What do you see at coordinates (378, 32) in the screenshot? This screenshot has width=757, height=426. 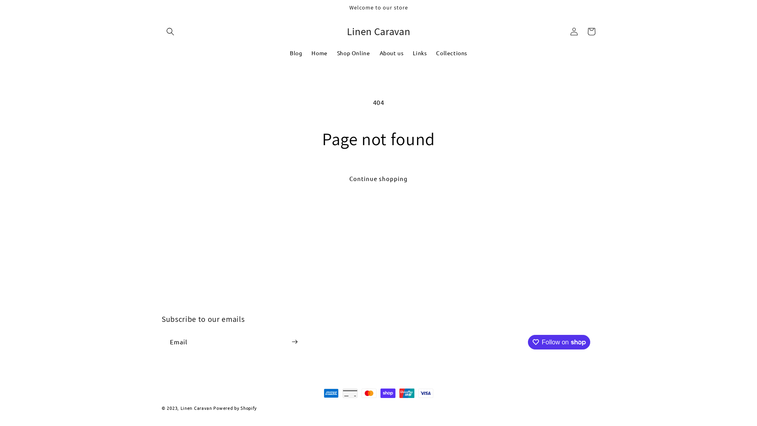 I see `Linen Caravan` at bounding box center [378, 32].